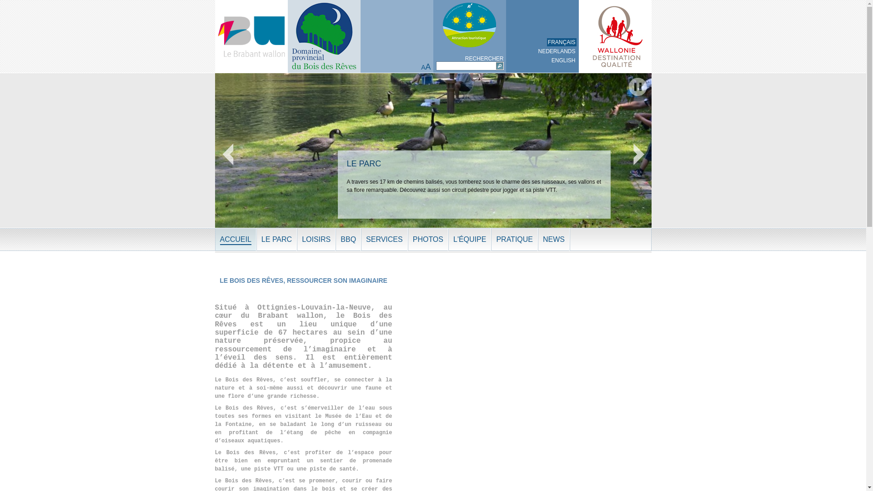  I want to click on LOISIRS, so click(316, 240).